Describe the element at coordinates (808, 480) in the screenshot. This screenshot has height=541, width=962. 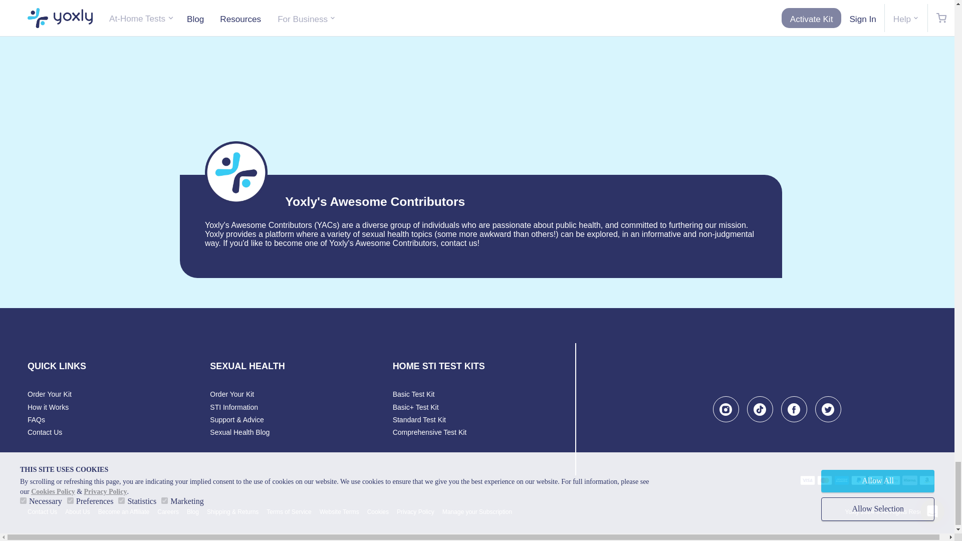
I see `Visa` at that location.